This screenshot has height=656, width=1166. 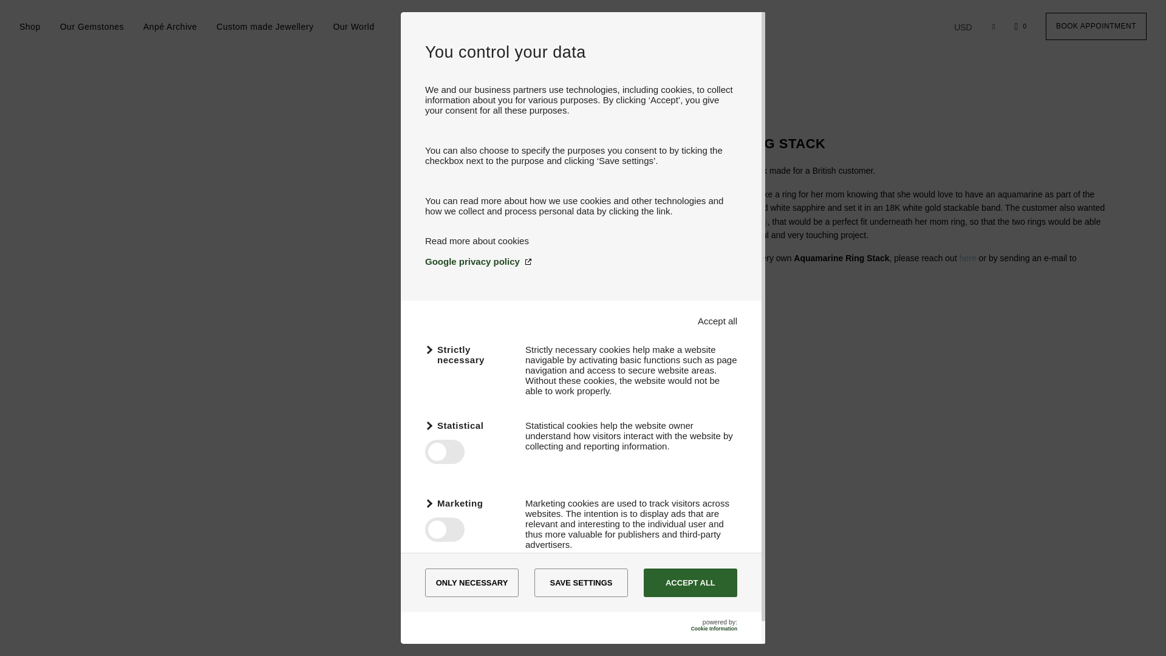 I want to click on Accept all, so click(x=717, y=321).